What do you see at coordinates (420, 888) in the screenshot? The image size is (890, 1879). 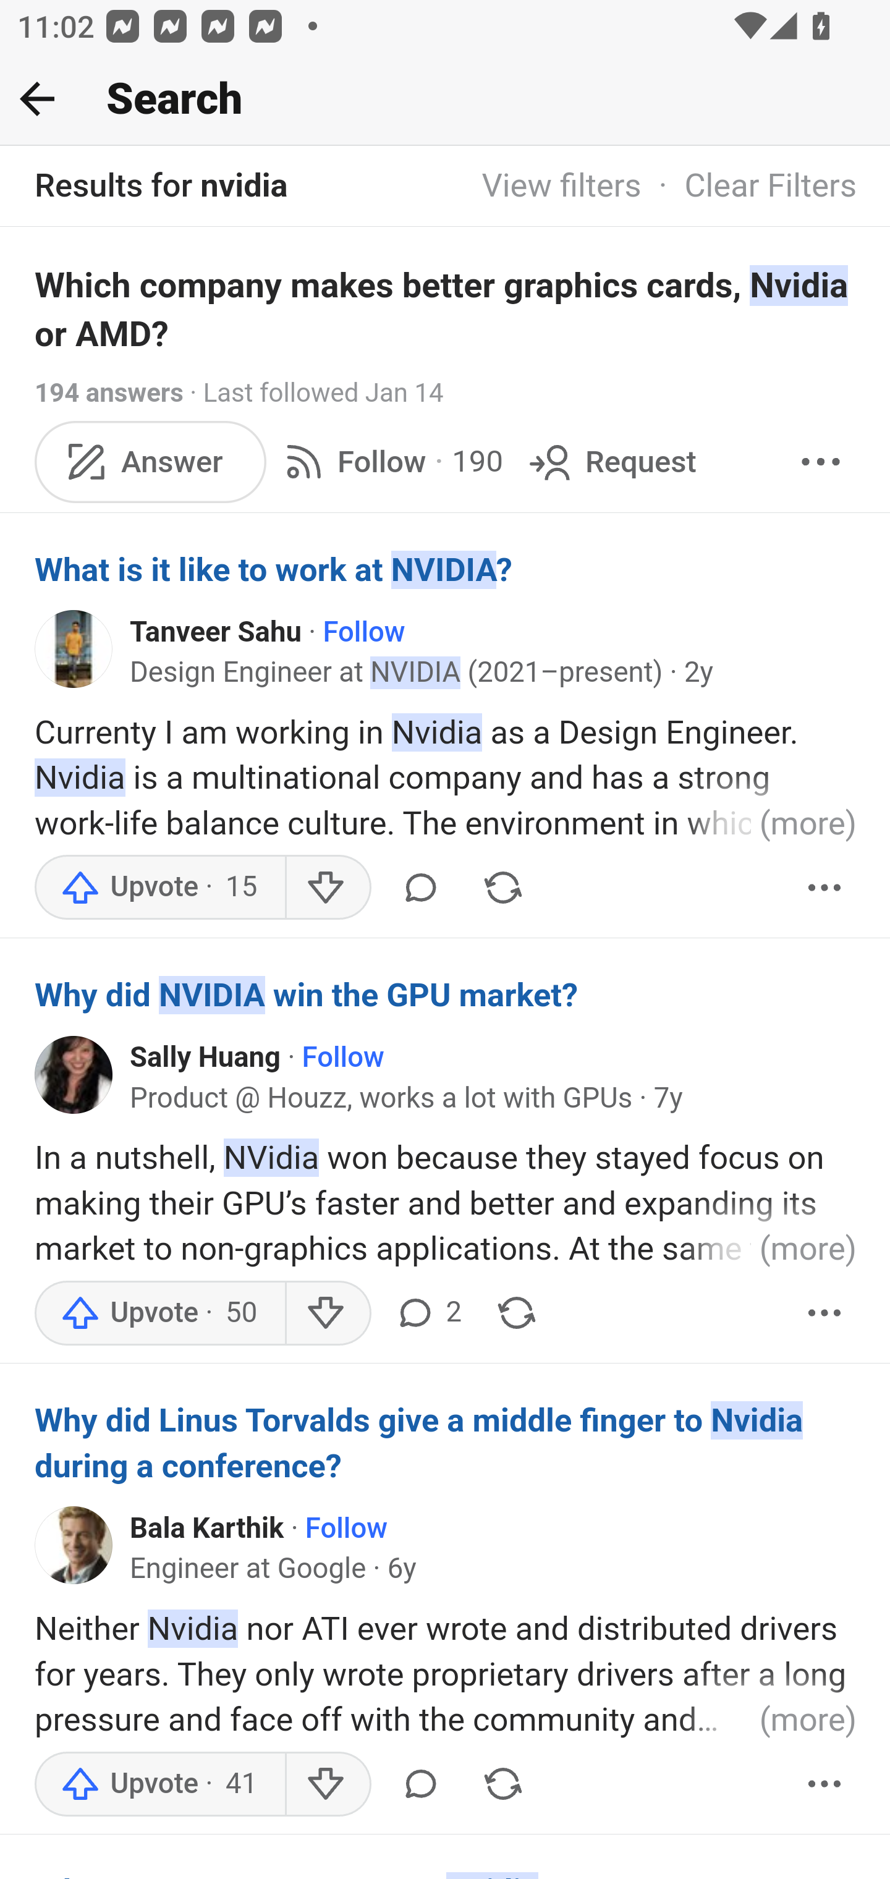 I see `Comment` at bounding box center [420, 888].